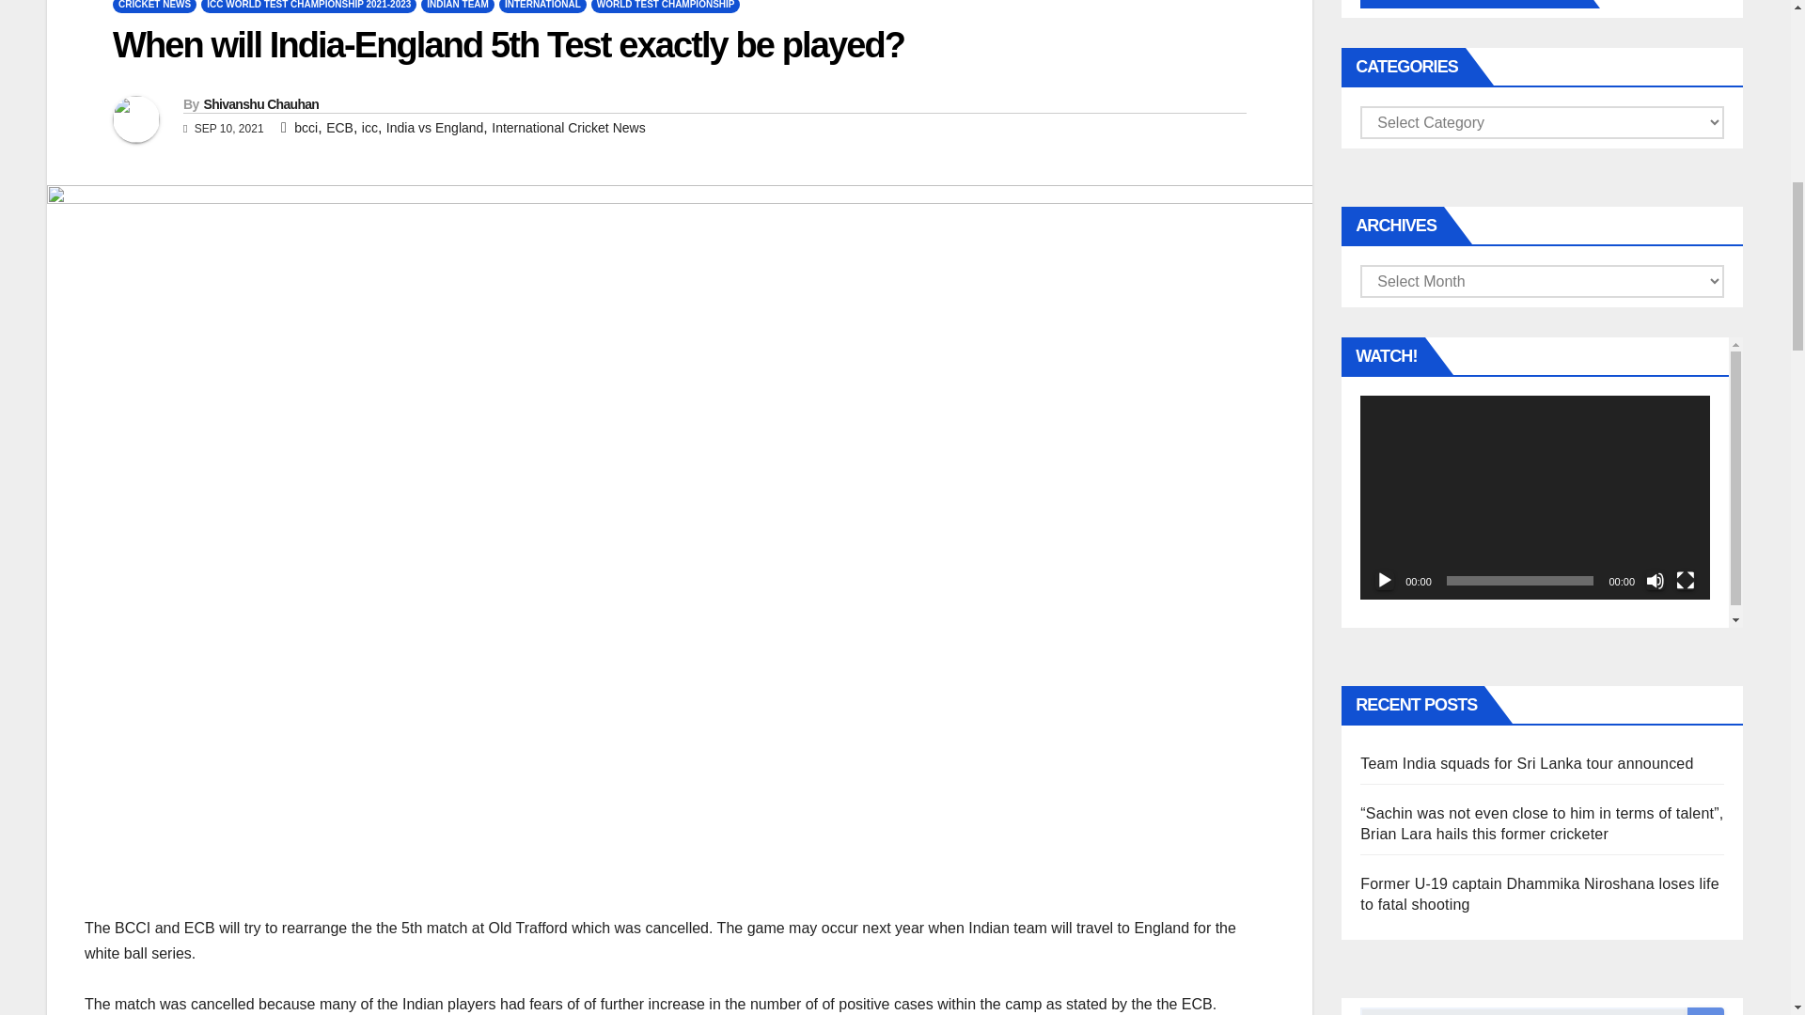 The image size is (1805, 1015). Describe the element at coordinates (369, 128) in the screenshot. I see `icc` at that location.